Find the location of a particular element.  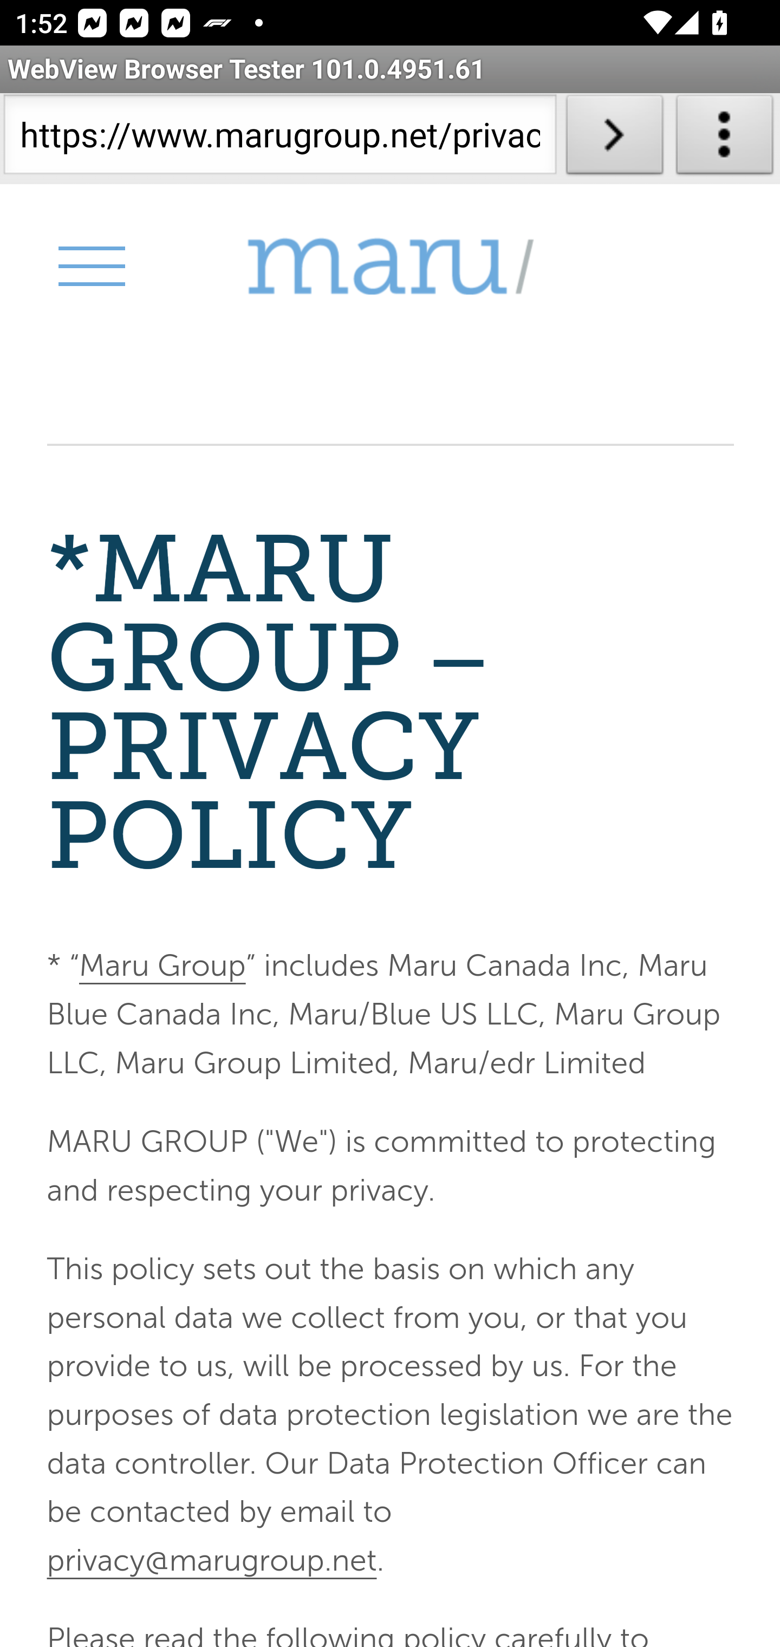

https://www.marugroup.net/privacy-policy is located at coordinates (279, 139).